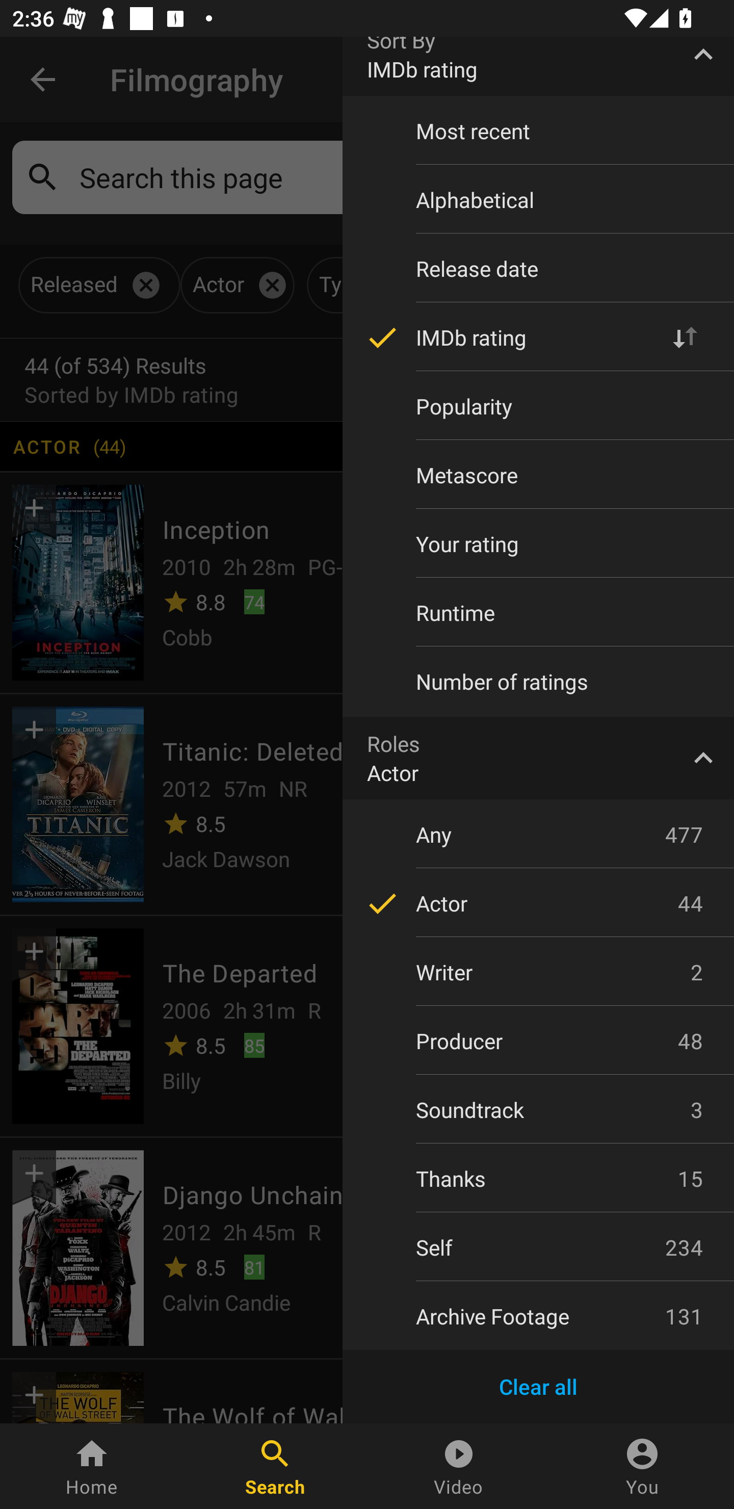 This screenshot has height=1509, width=734. I want to click on Roles Actor, so click(538, 758).